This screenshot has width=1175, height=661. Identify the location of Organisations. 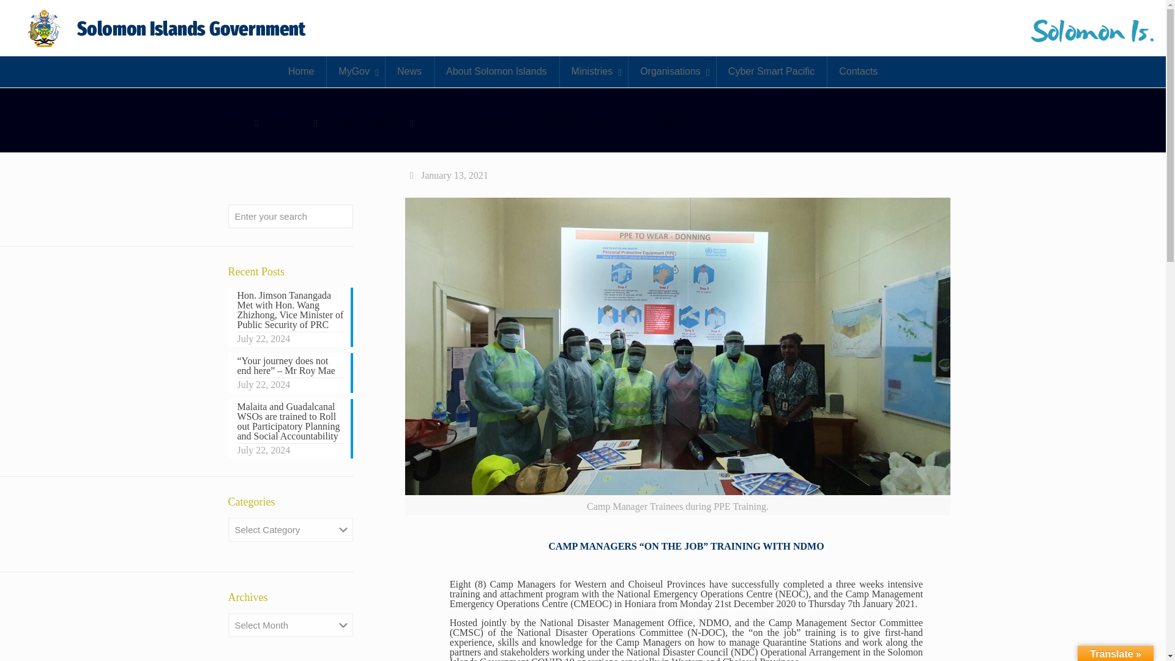
(671, 71).